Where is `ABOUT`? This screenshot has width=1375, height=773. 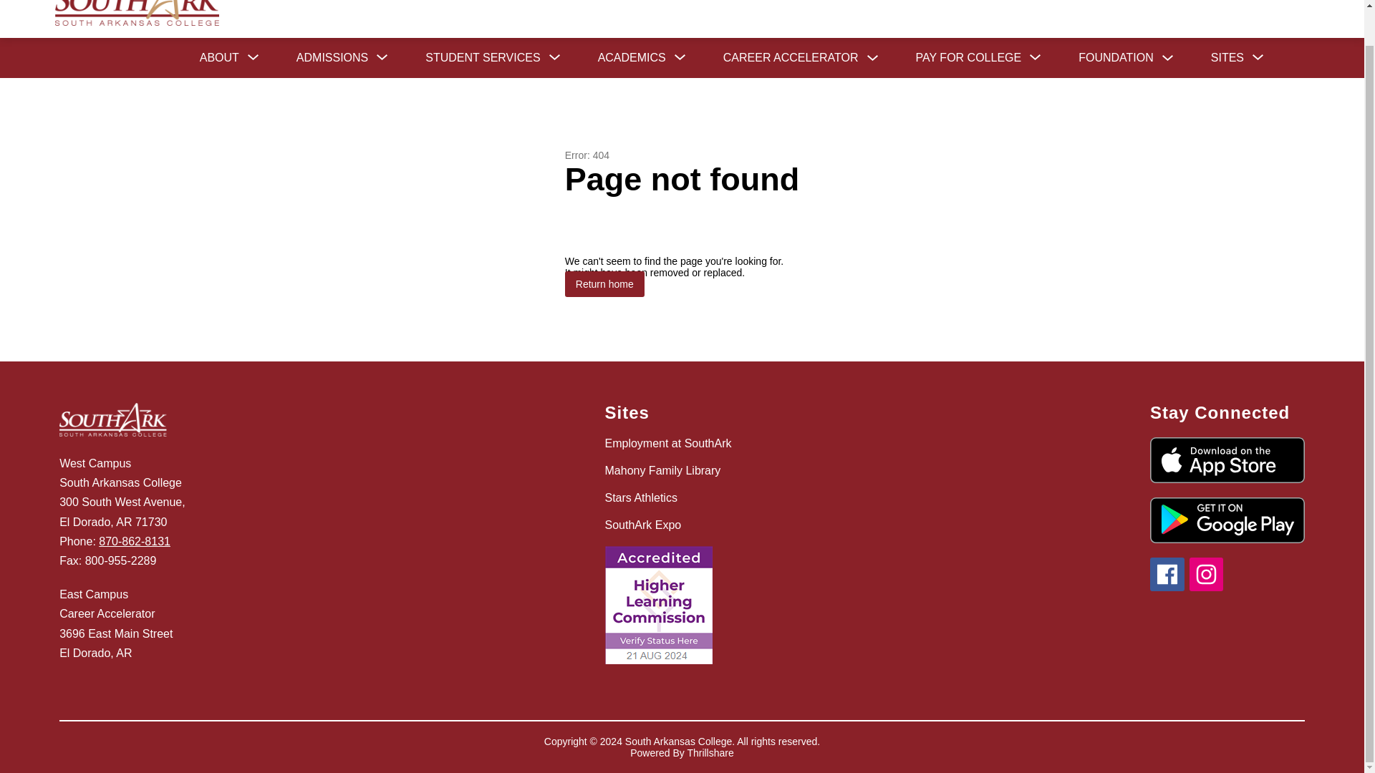
ABOUT is located at coordinates (219, 57).